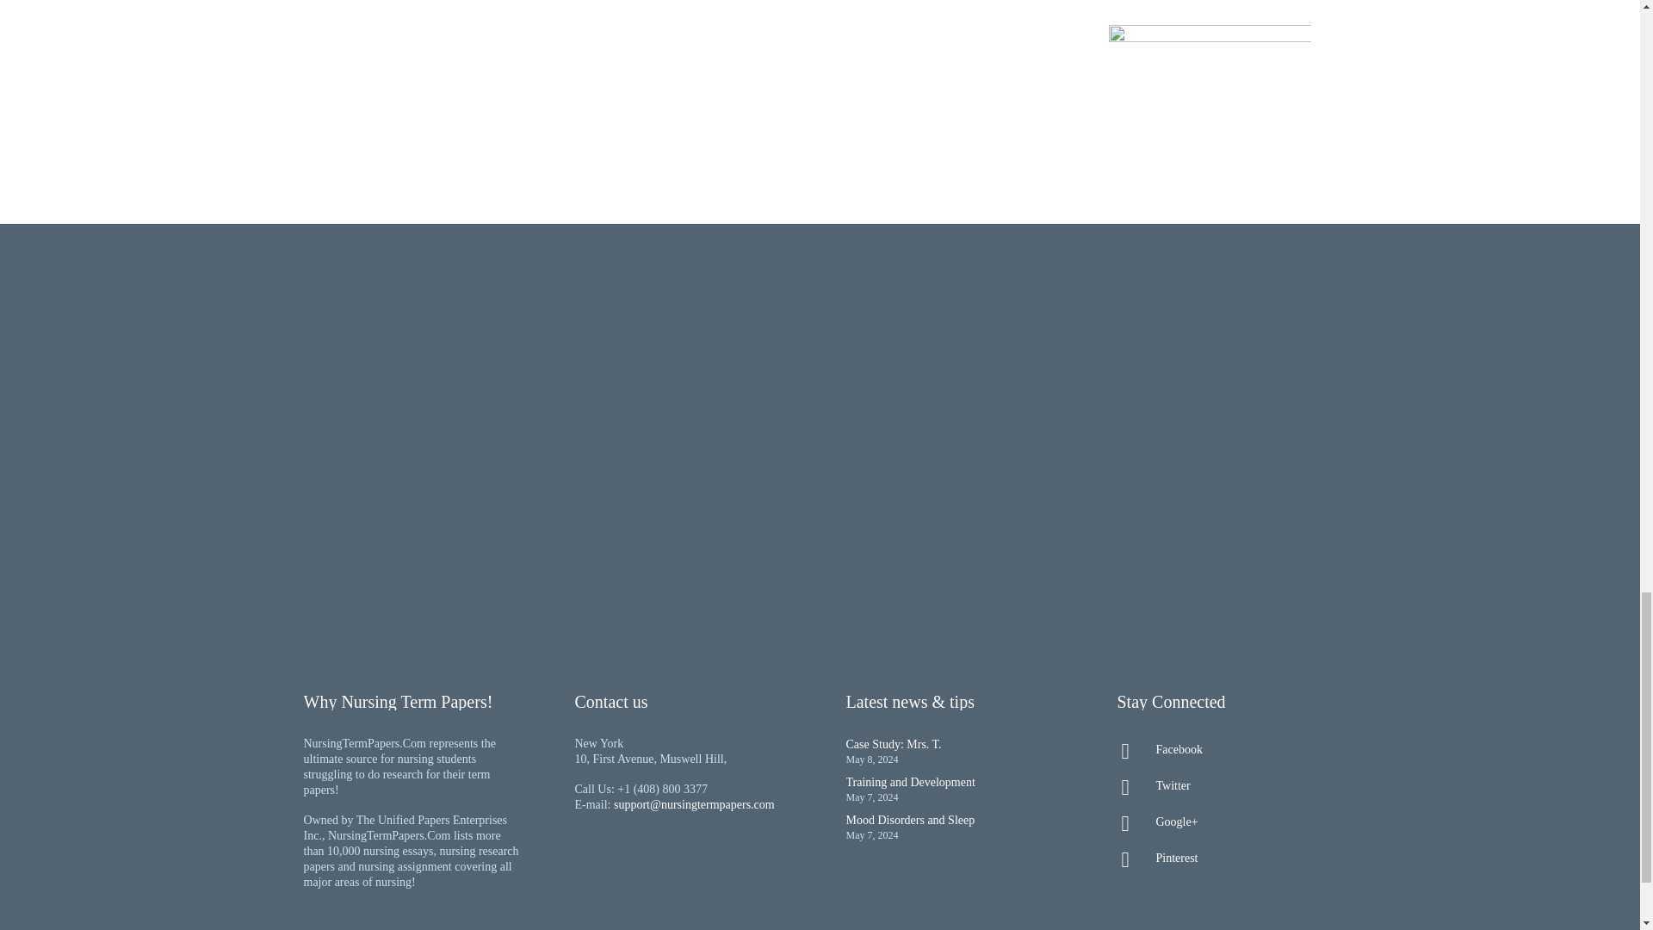  Describe the element at coordinates (892, 744) in the screenshot. I see `Case Study: Mrs. T.` at that location.